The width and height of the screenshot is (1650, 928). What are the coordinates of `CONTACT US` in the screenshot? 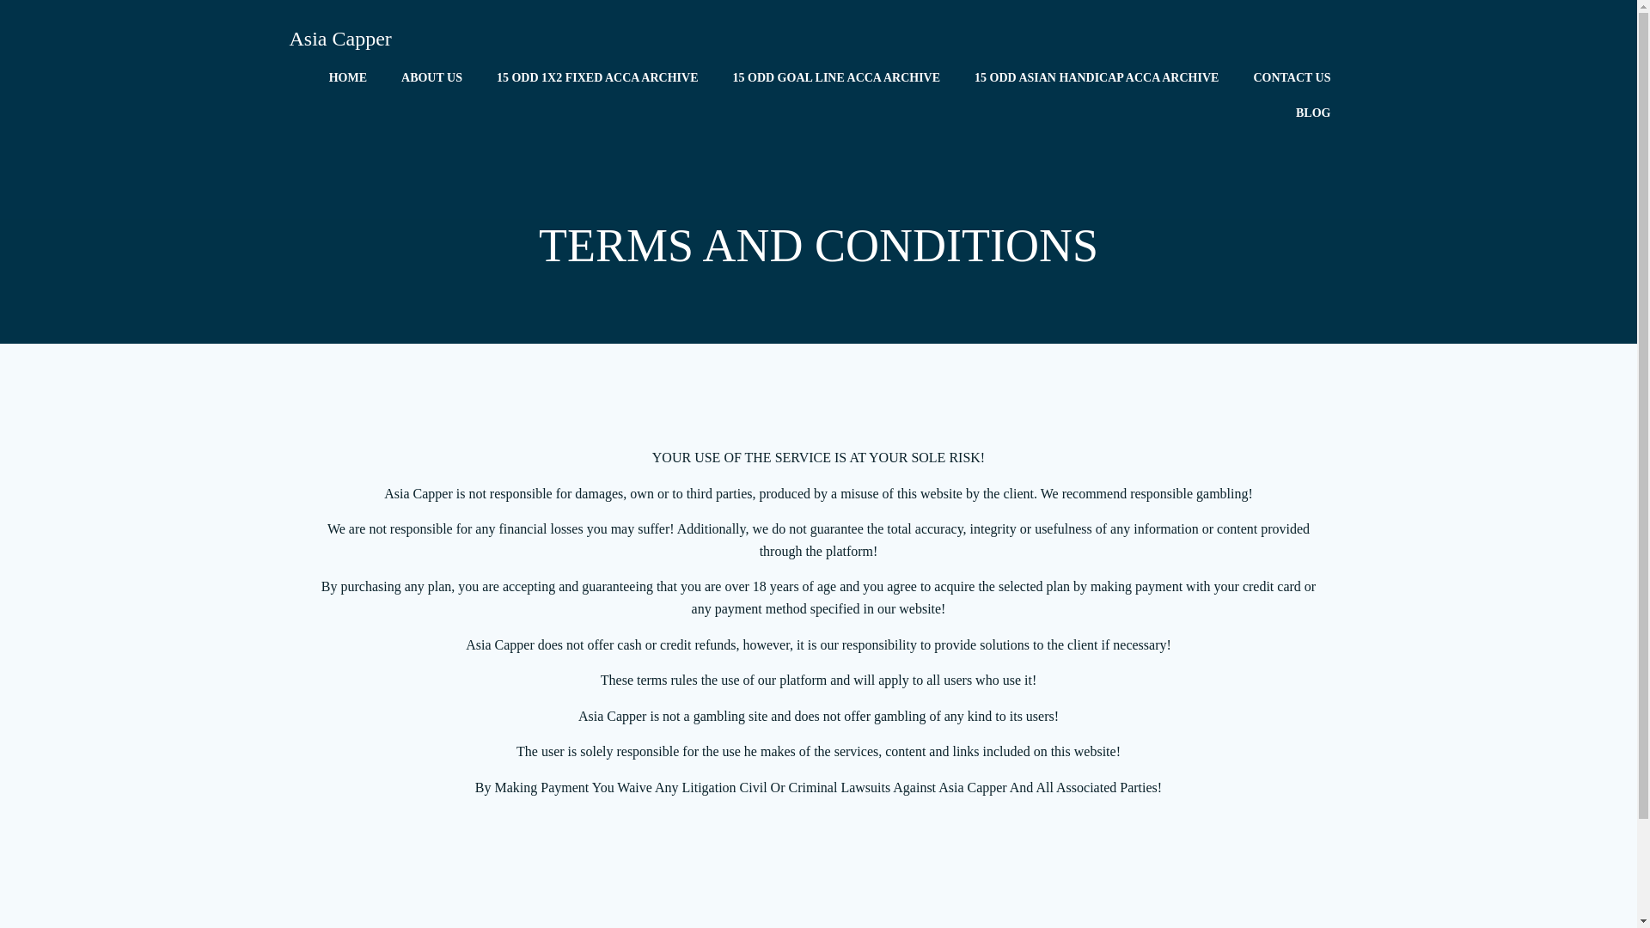 It's located at (1291, 77).